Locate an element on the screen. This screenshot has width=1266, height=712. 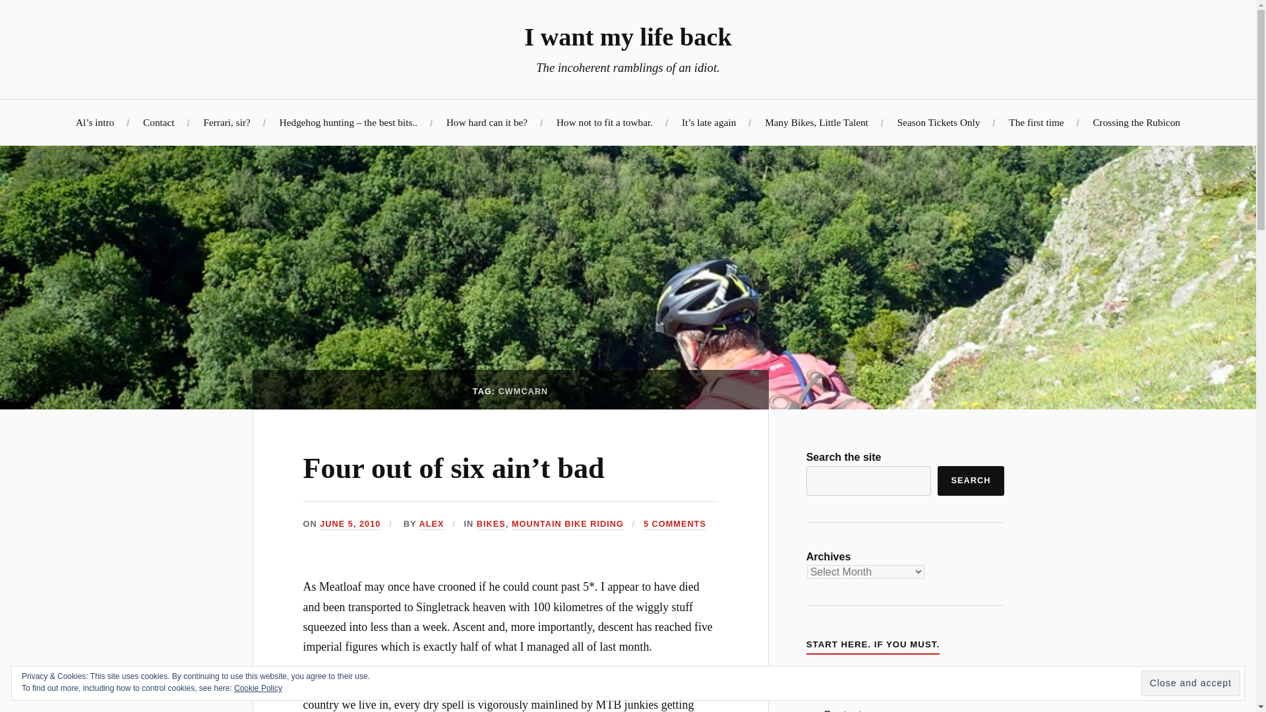
Crossing the Rubicon is located at coordinates (1135, 123).